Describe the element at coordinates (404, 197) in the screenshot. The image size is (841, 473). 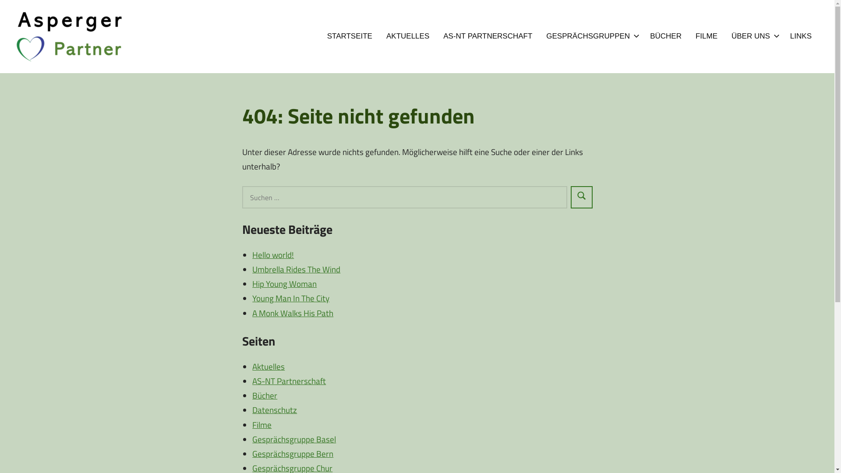
I see `Suche nach:` at that location.